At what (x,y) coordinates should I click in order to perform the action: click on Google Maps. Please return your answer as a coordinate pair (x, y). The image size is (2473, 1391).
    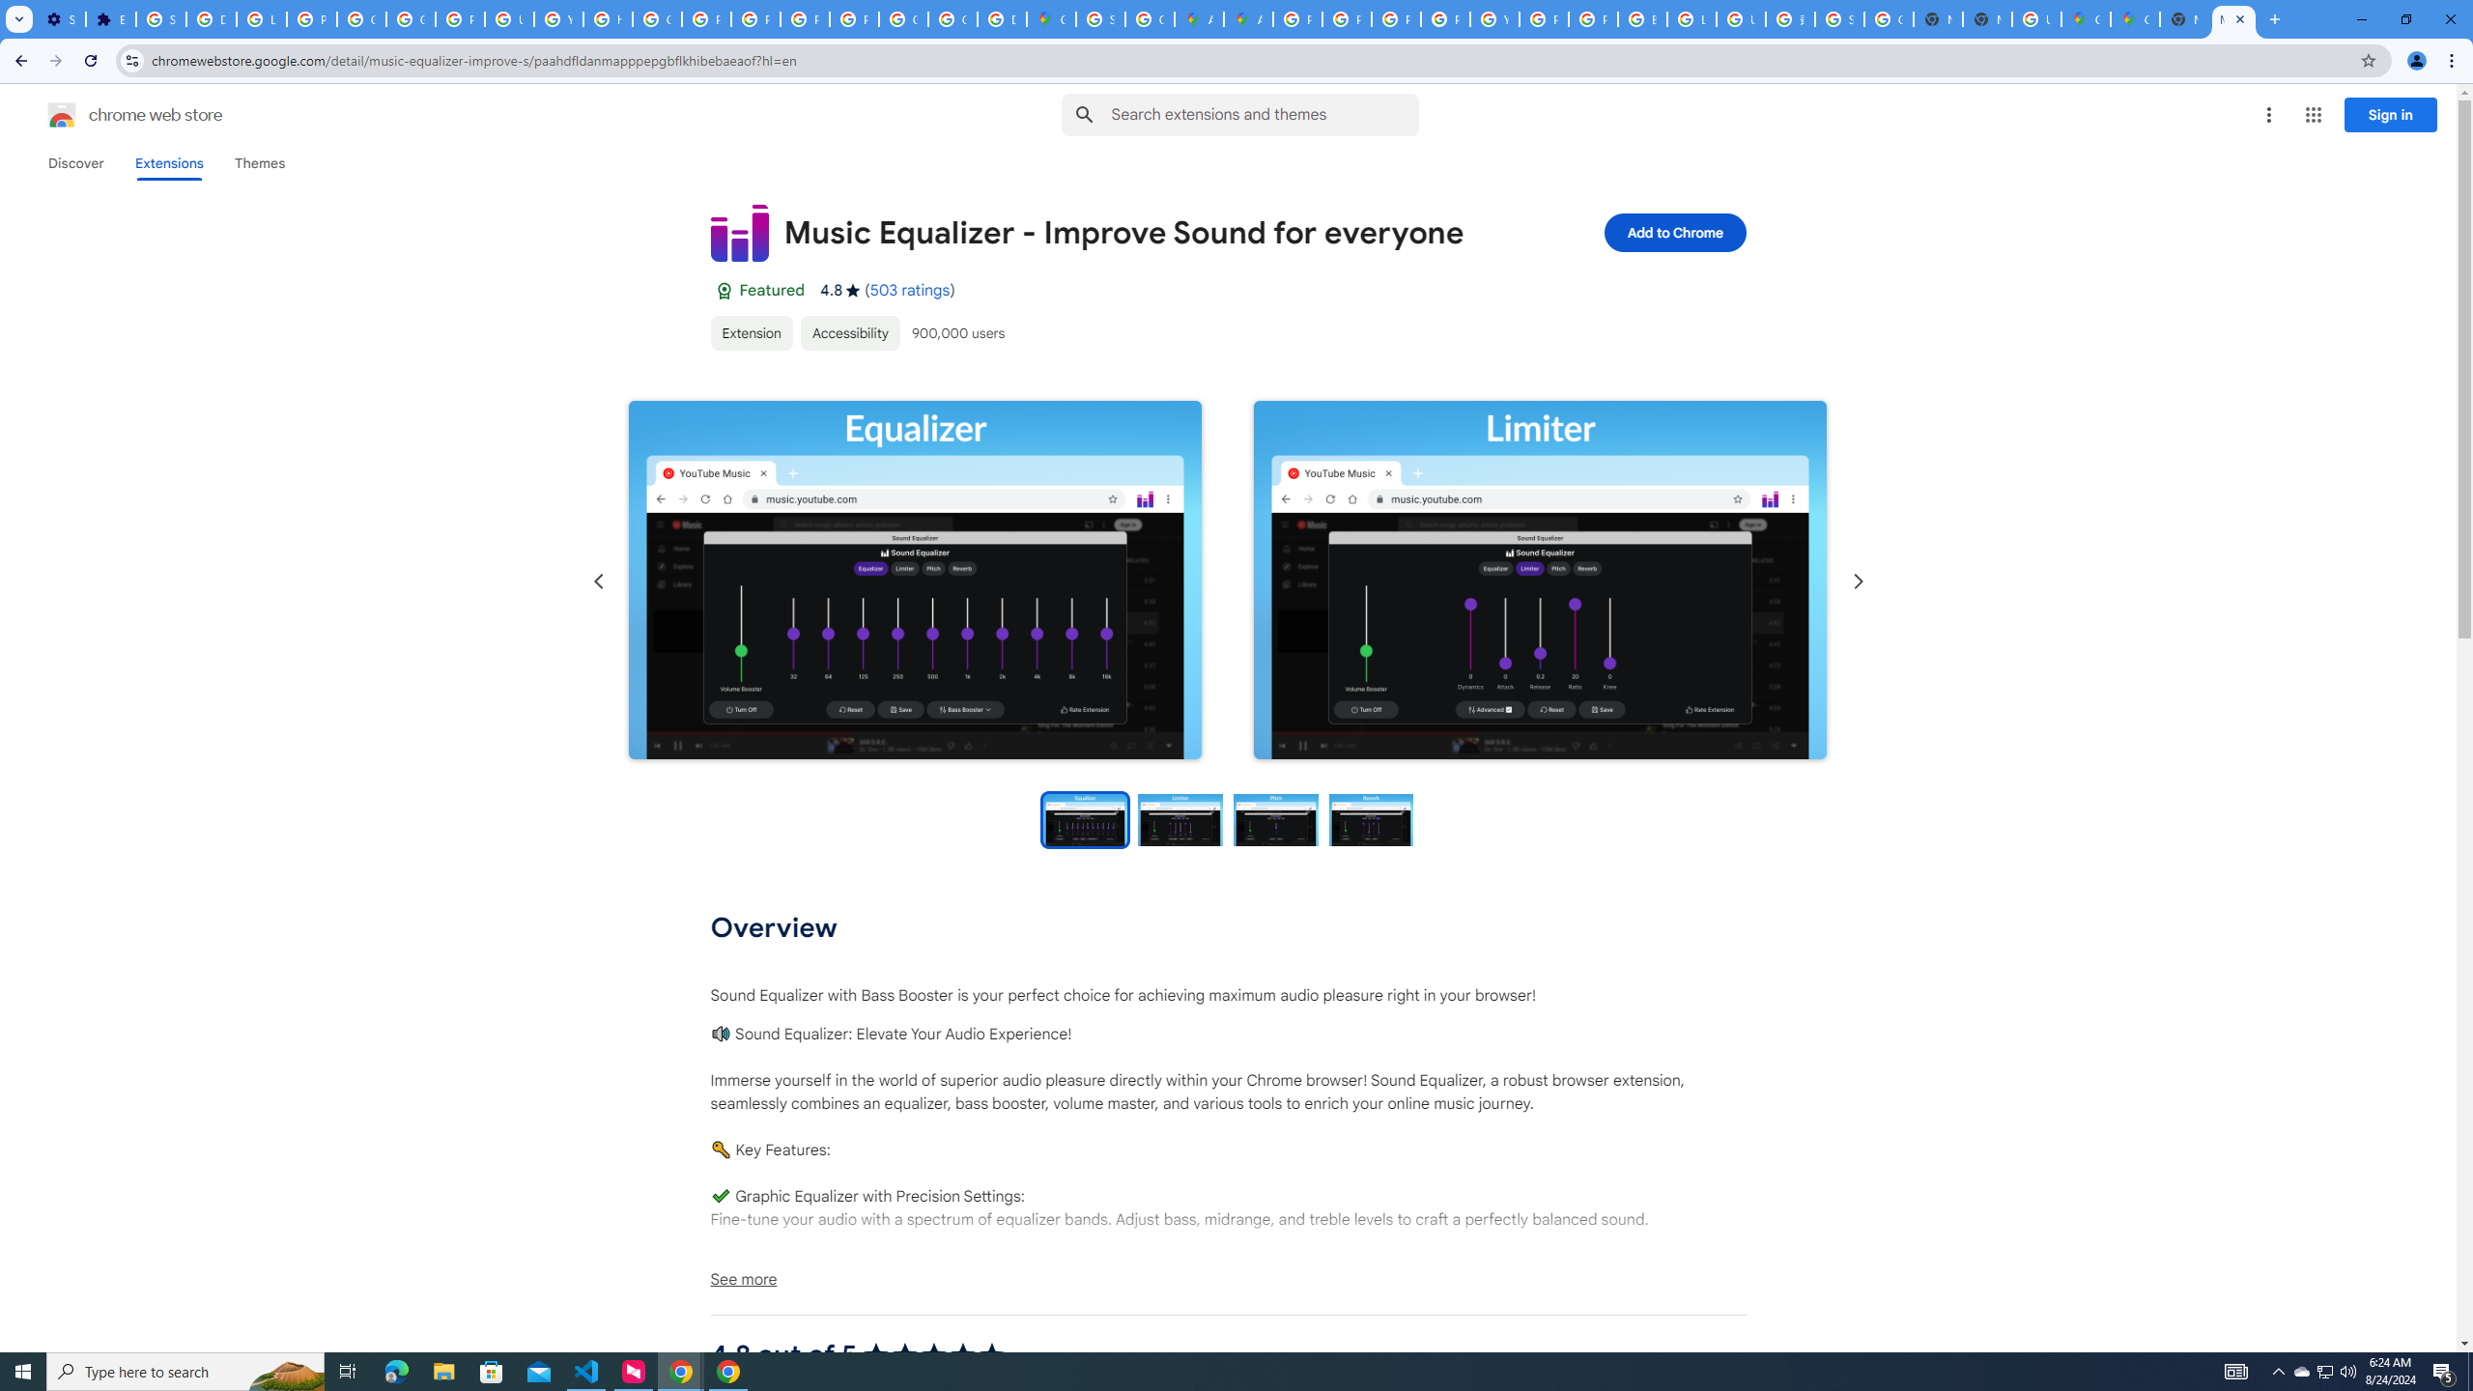
    Looking at the image, I should click on (2085, 19).